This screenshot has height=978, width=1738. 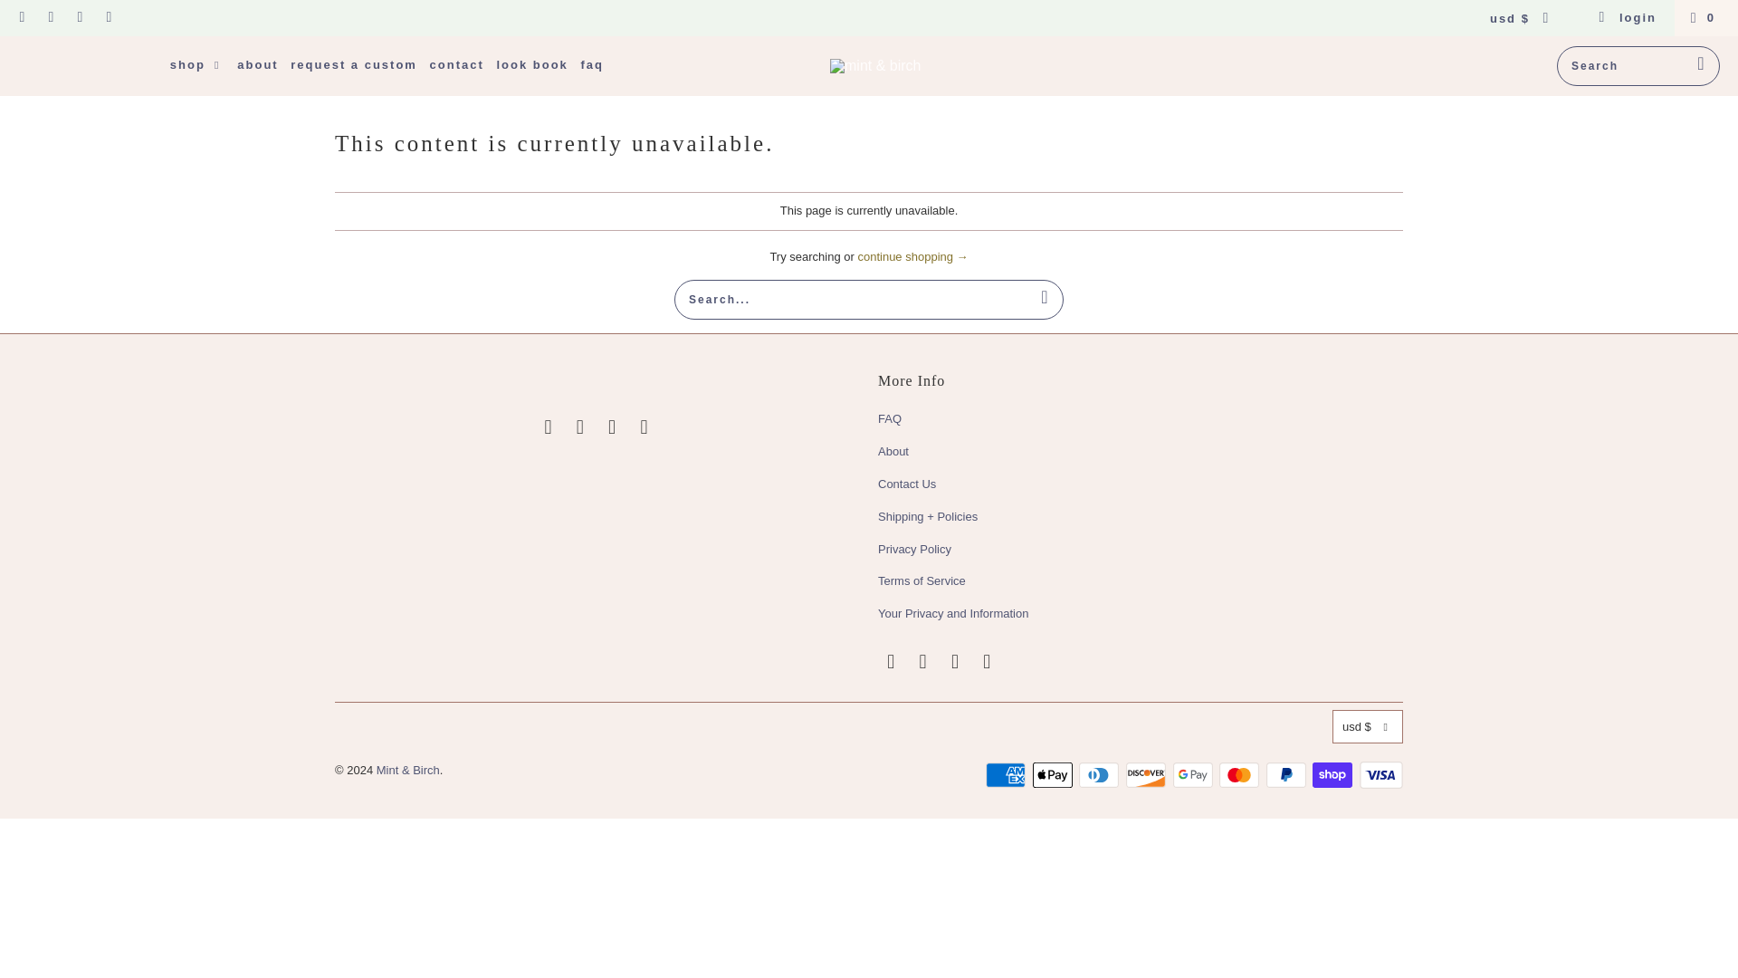 I want to click on Apple Pay, so click(x=1054, y=775).